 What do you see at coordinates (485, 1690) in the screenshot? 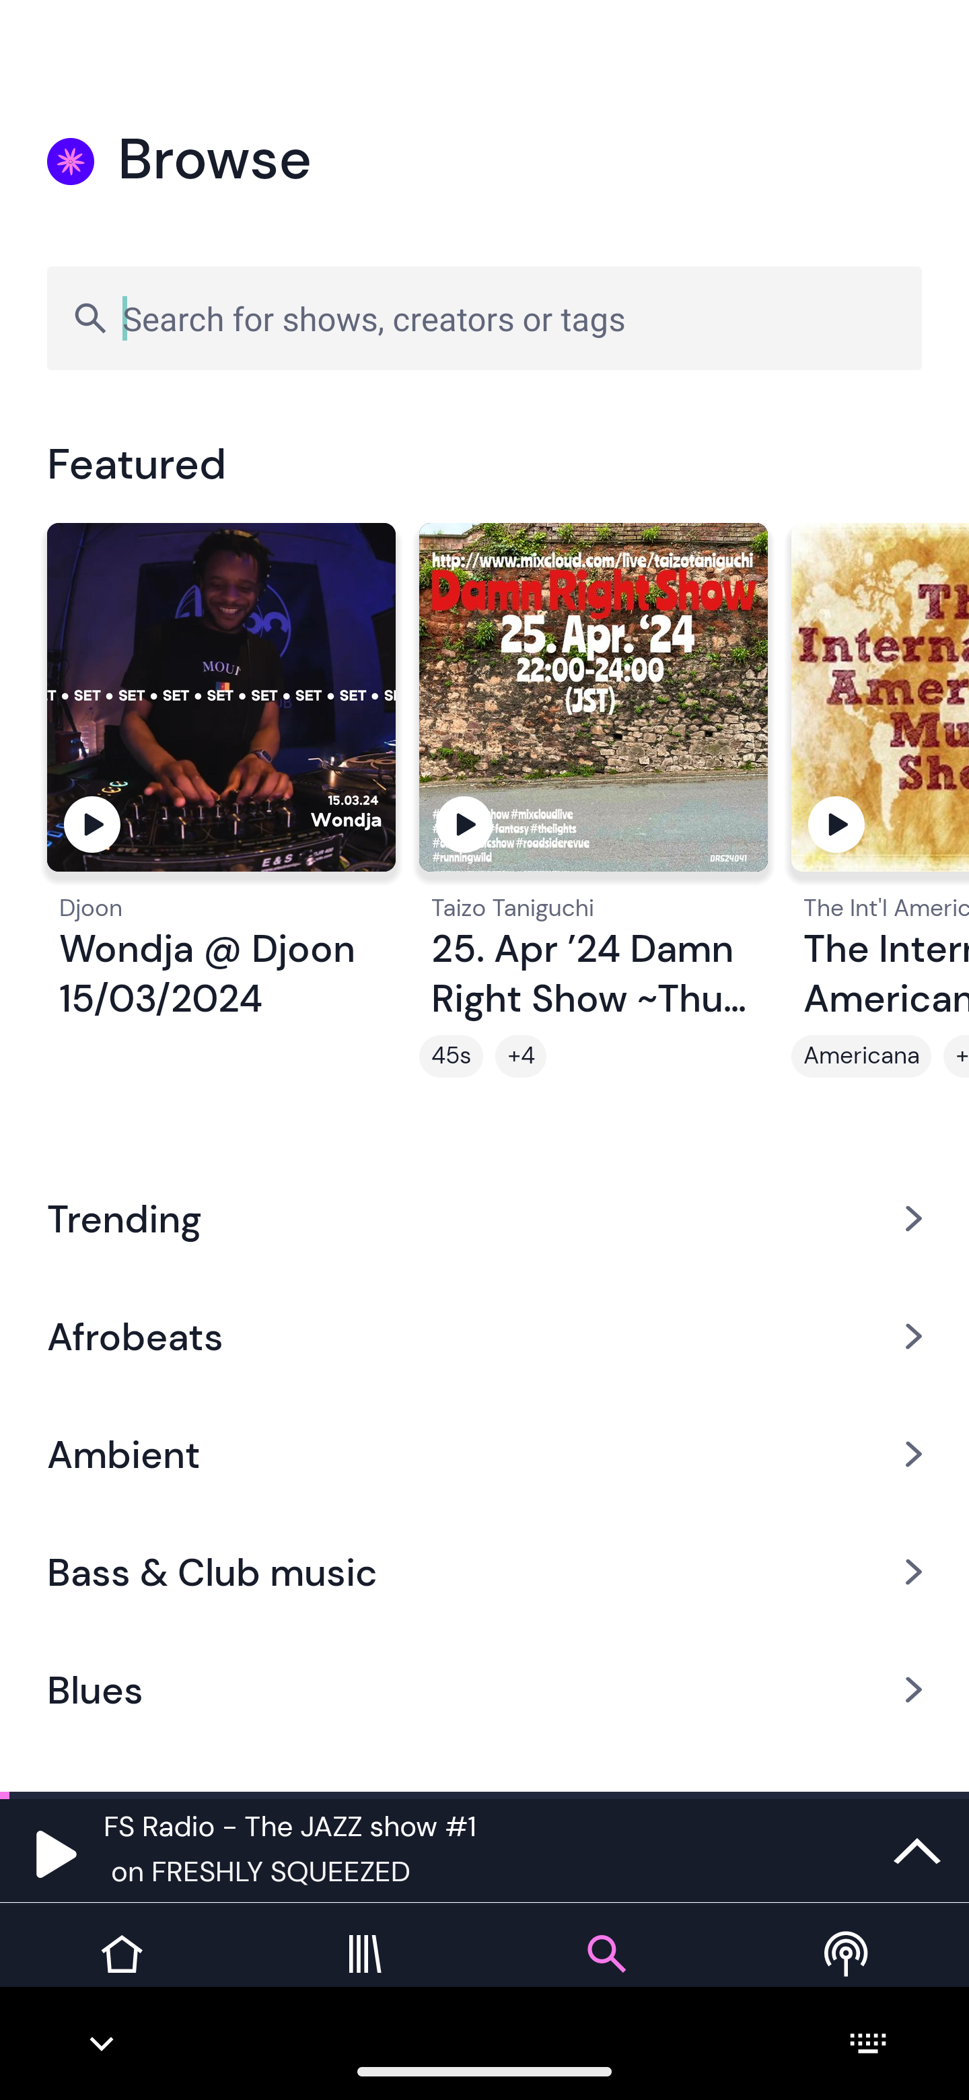
I see `Blues` at bounding box center [485, 1690].